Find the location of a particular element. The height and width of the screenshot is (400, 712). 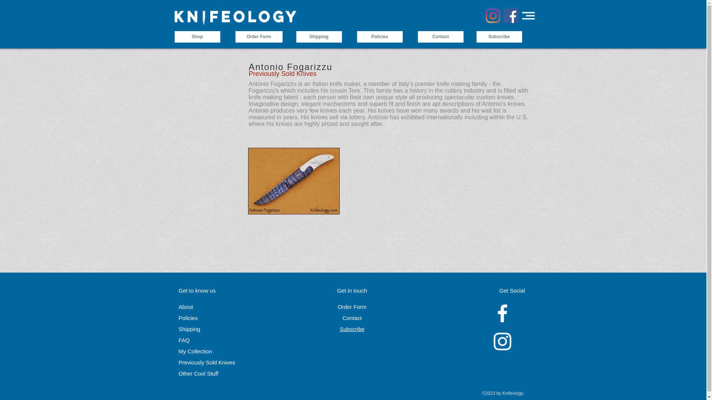

Subscribe is located at coordinates (352, 329).